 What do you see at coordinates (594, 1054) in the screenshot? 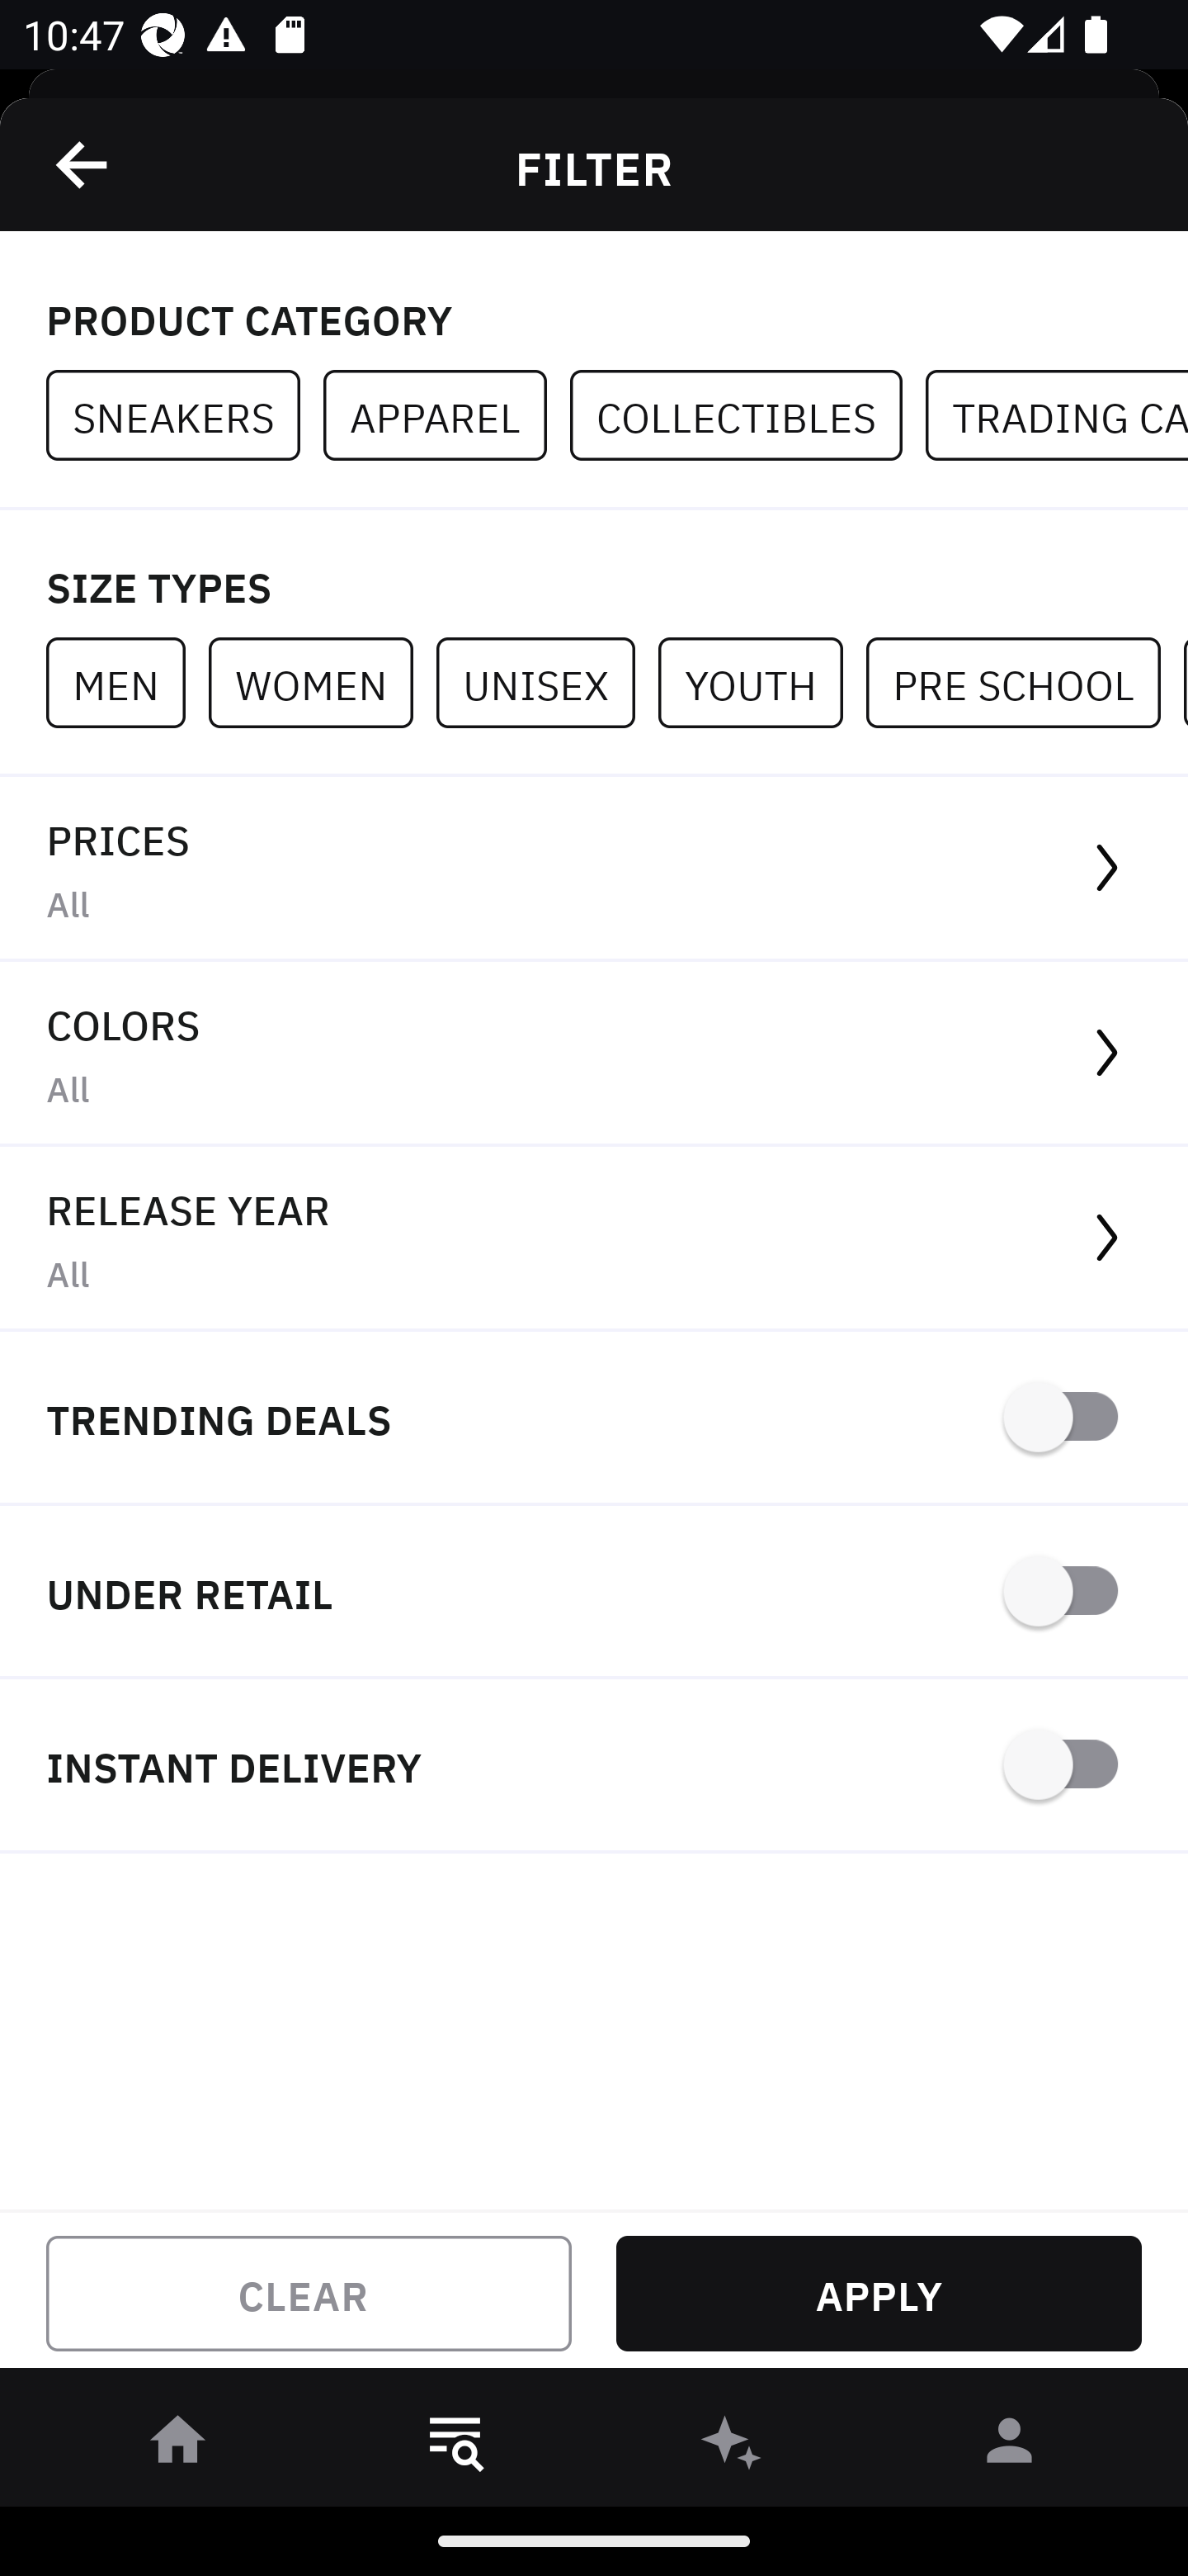
I see `COLORS All` at bounding box center [594, 1054].